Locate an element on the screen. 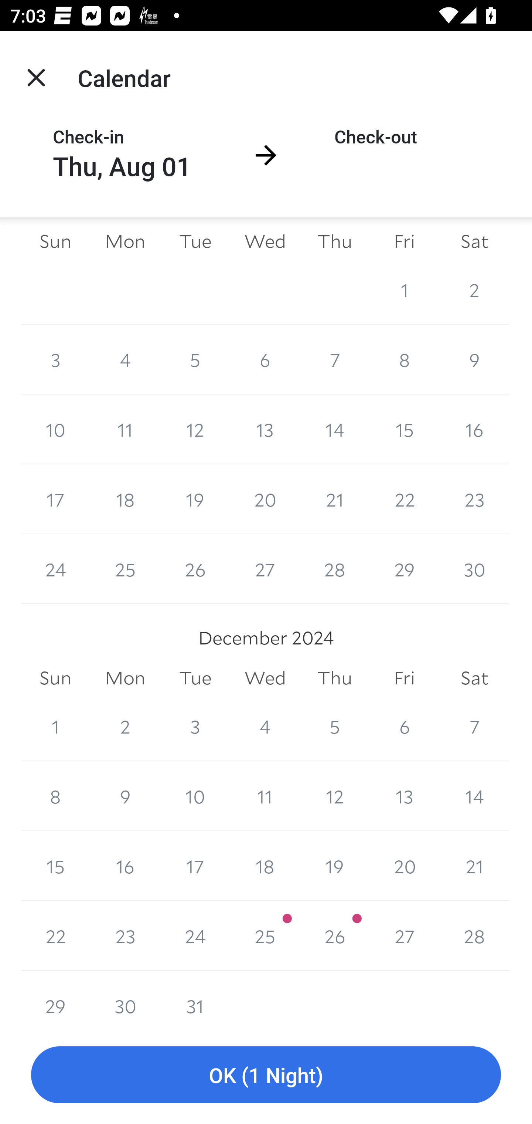 The image size is (532, 1124). 5 5 November 2024 is located at coordinates (195, 359).